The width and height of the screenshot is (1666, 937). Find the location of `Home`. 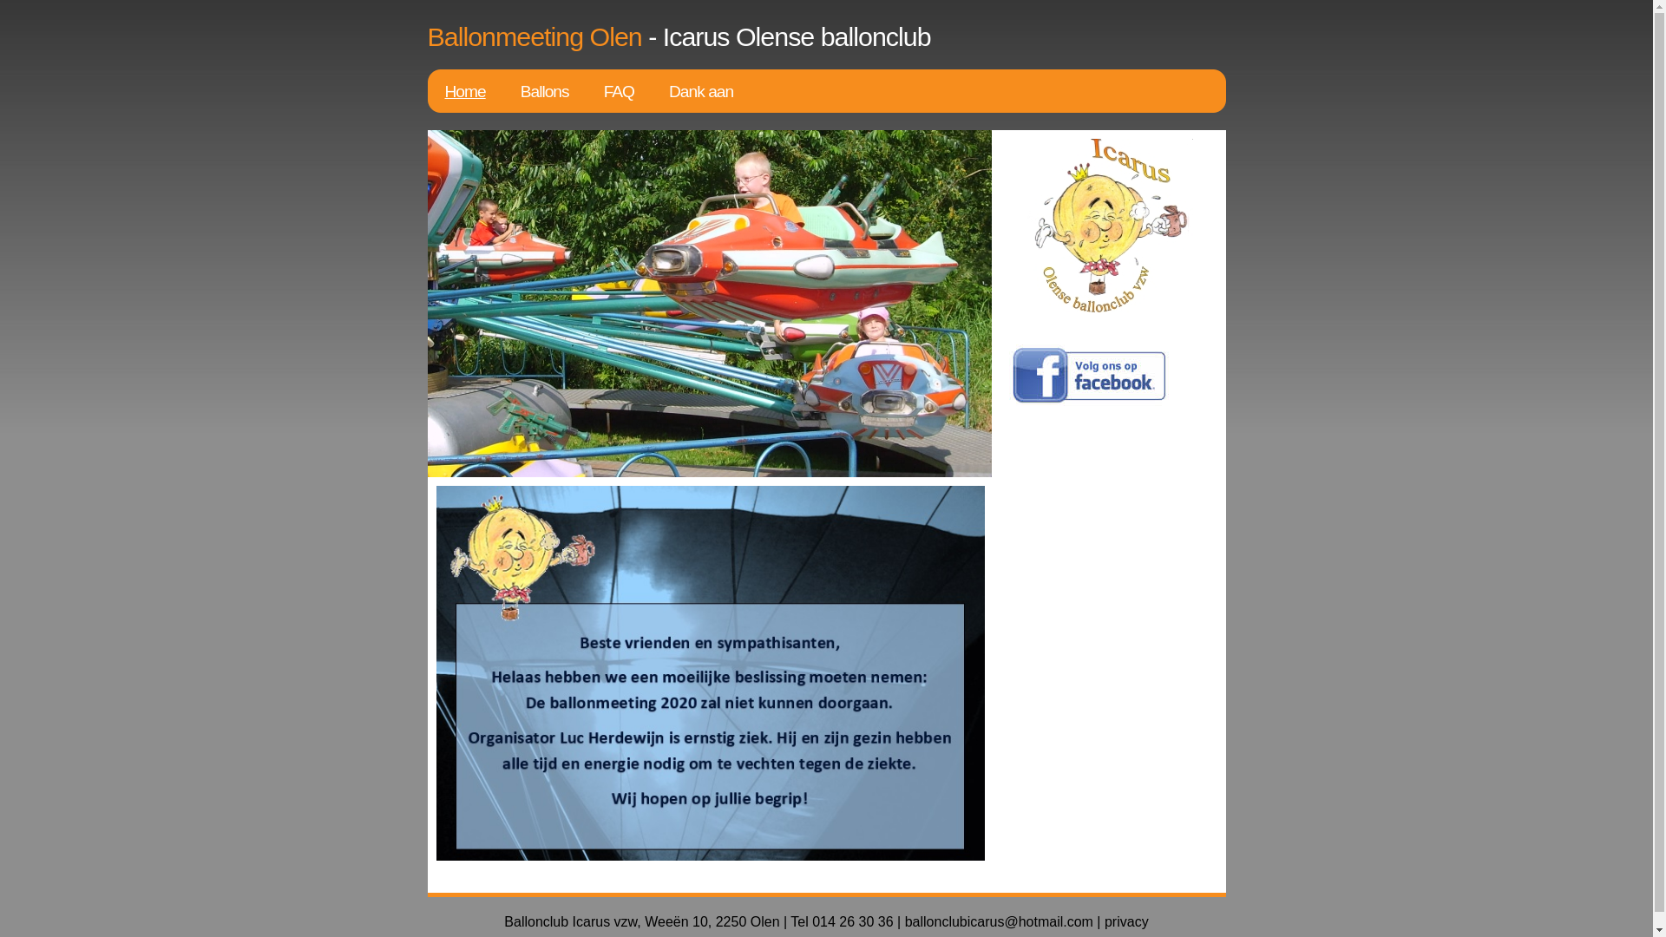

Home is located at coordinates (464, 91).